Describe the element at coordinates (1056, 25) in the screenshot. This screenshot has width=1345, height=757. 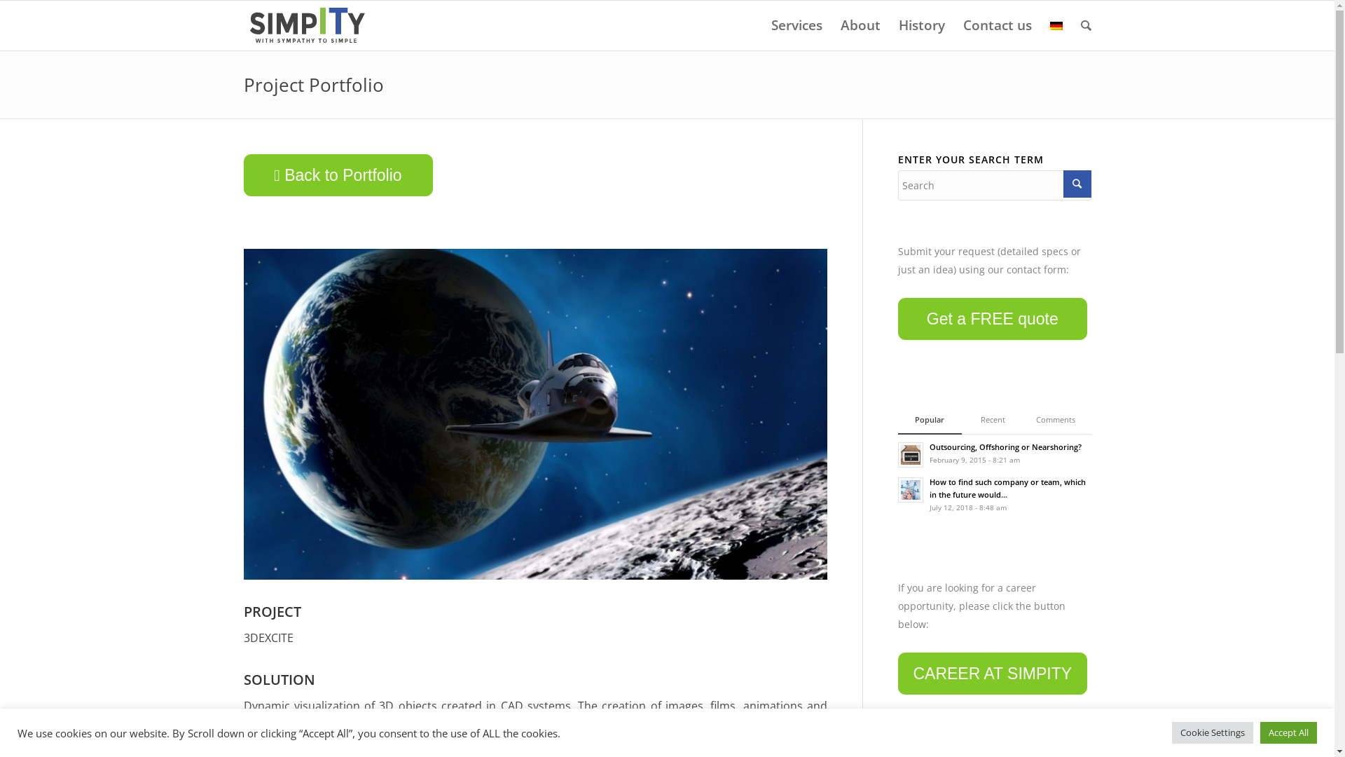
I see `Sprache umschalten` at that location.